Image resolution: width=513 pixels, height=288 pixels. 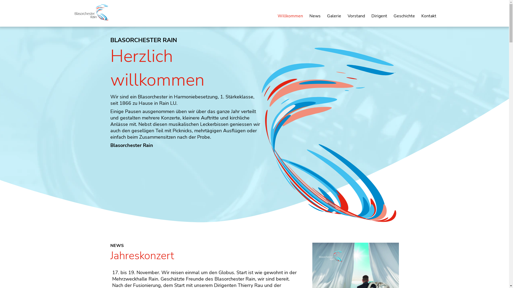 What do you see at coordinates (404, 16) in the screenshot?
I see `Geschichte` at bounding box center [404, 16].